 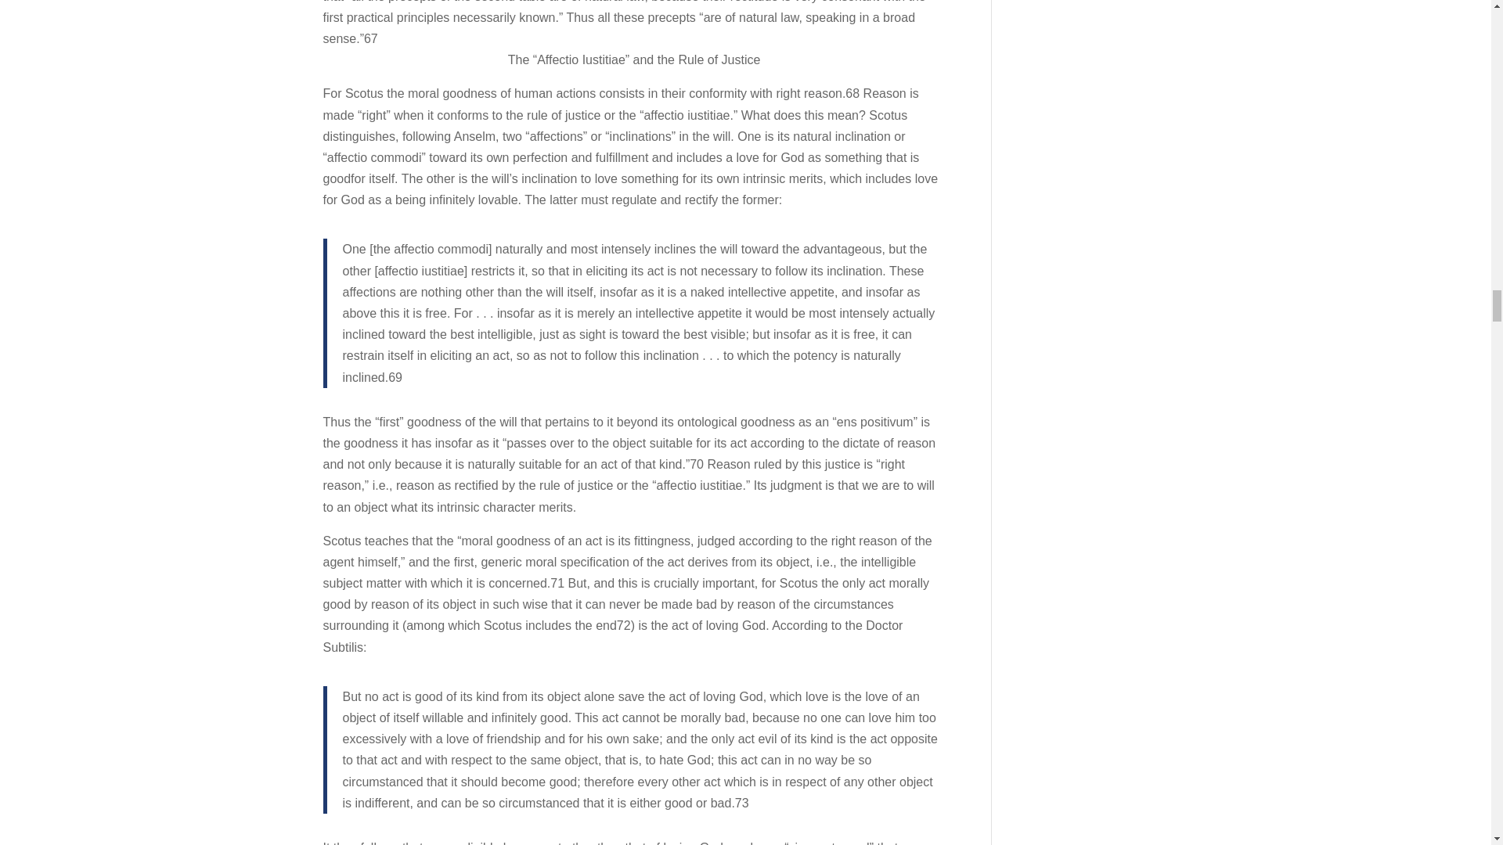 I want to click on Page 6, so click(x=634, y=24).